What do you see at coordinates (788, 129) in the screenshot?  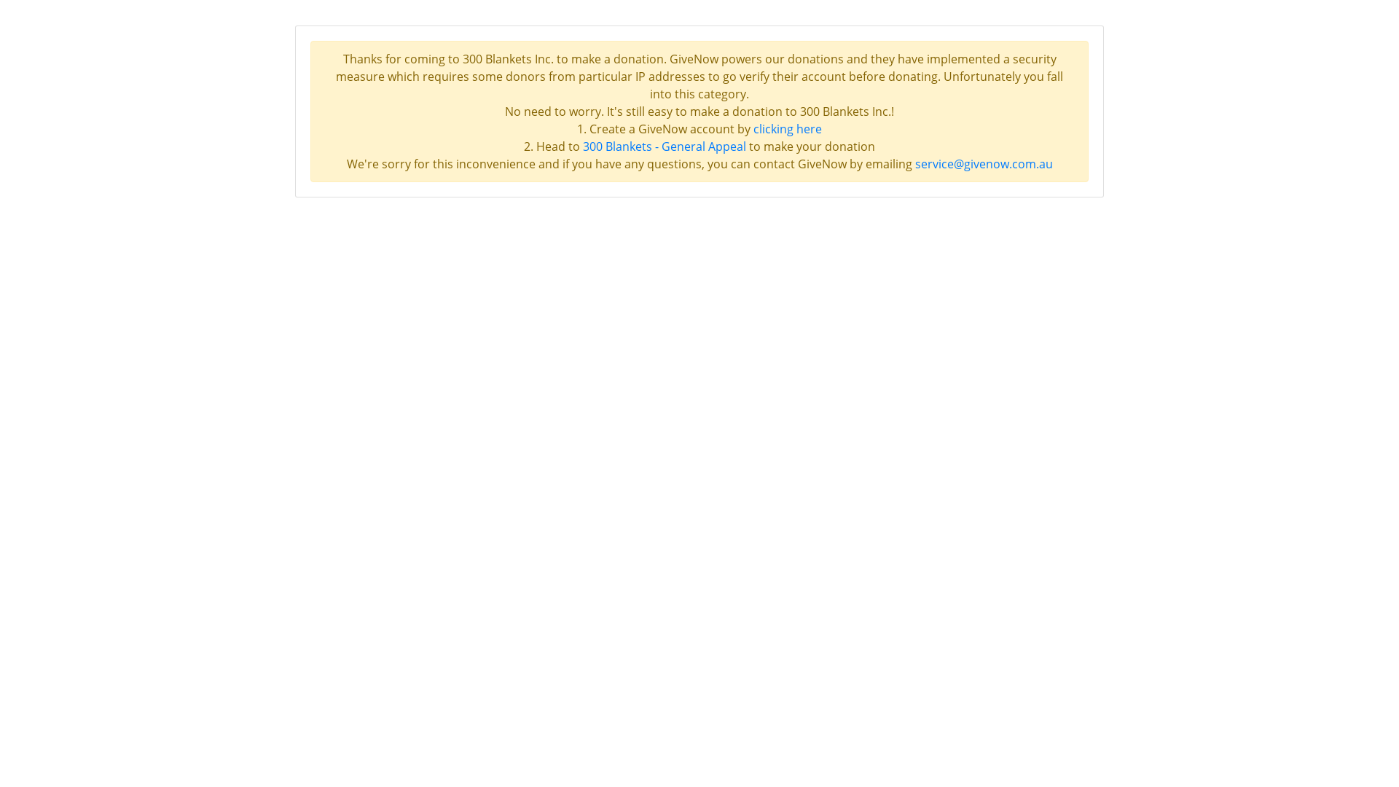 I see `clicking here` at bounding box center [788, 129].